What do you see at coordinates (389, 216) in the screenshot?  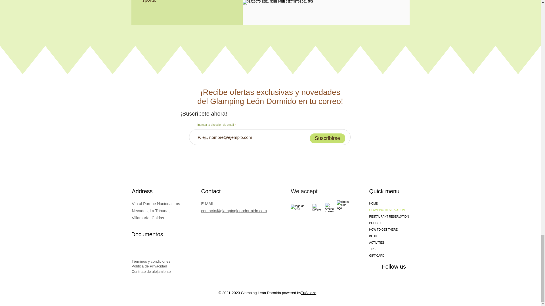 I see `RESTAURANT RESERVATION` at bounding box center [389, 216].